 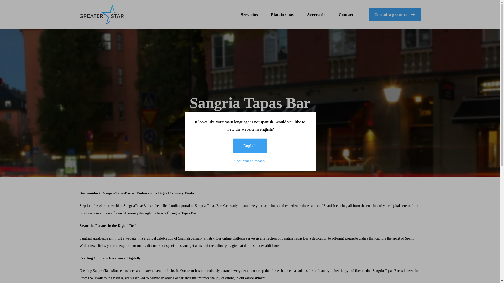 What do you see at coordinates (249, 15) in the screenshot?
I see `Servicios` at bounding box center [249, 15].